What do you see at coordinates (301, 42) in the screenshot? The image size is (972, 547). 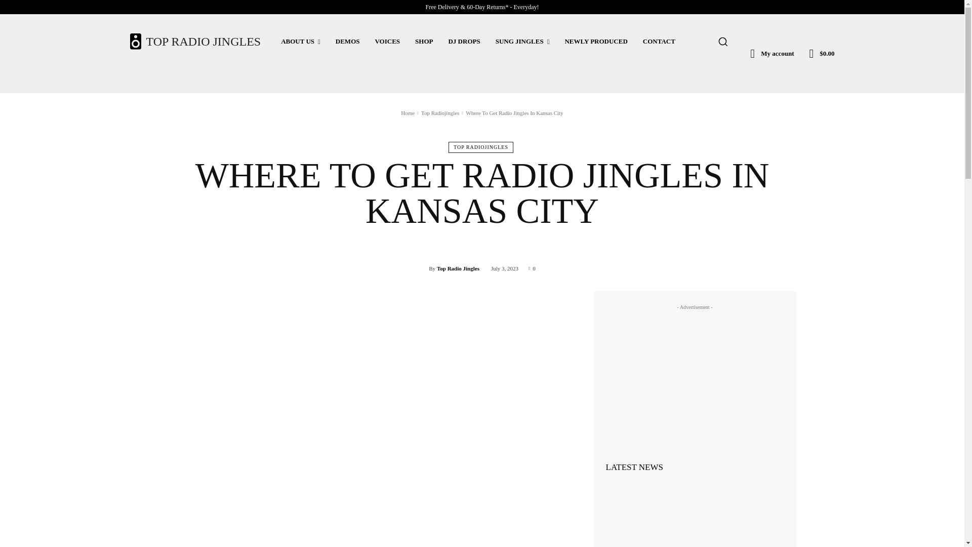 I see `ABOUT US` at bounding box center [301, 42].